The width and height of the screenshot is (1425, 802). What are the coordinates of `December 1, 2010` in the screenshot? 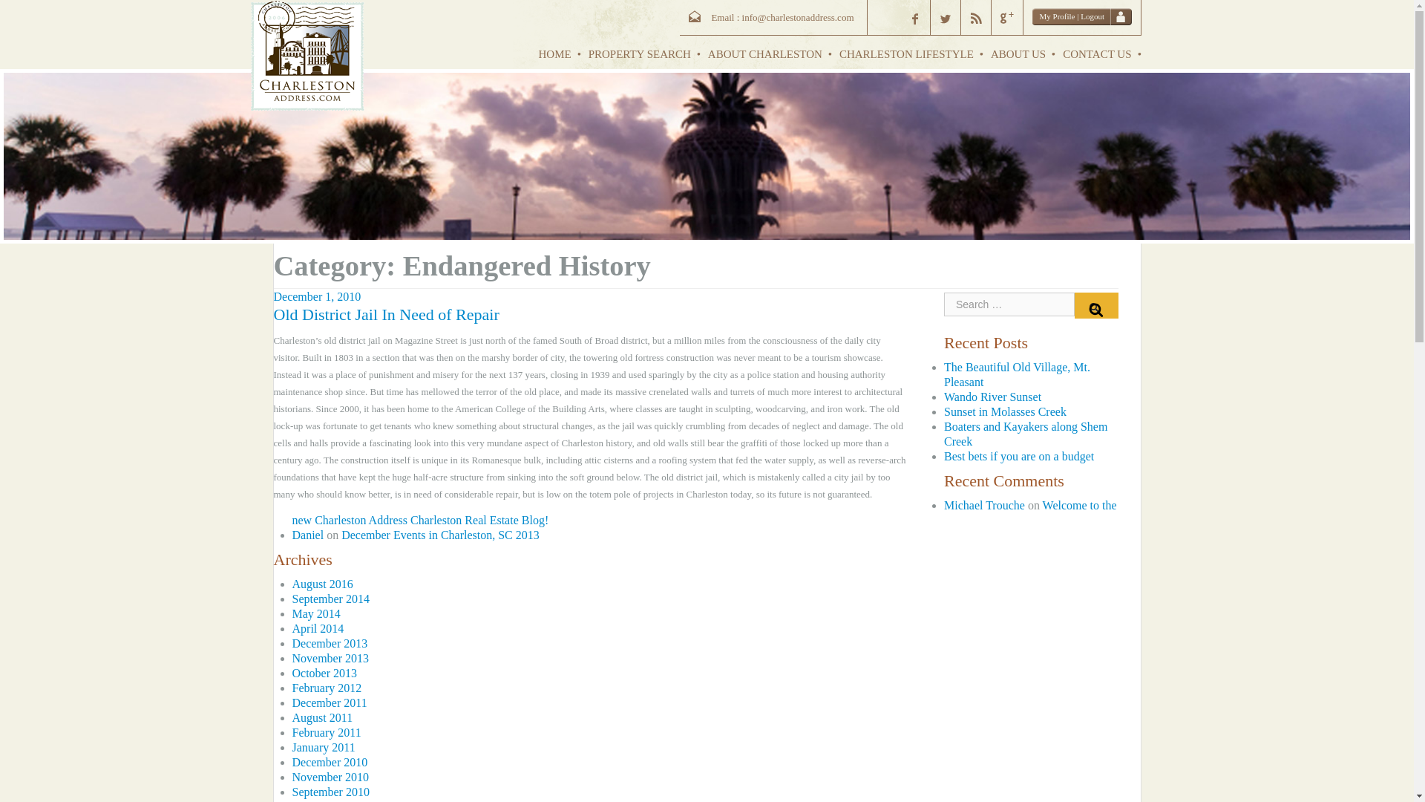 It's located at (316, 296).